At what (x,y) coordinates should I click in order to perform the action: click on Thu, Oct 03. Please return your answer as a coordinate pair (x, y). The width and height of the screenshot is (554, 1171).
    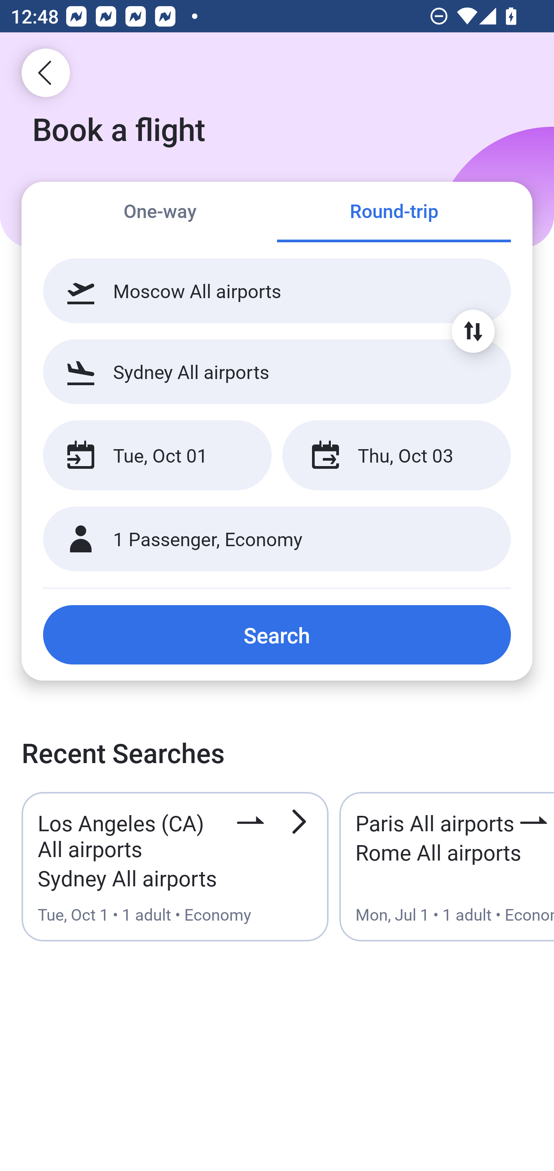
    Looking at the image, I should click on (396, 455).